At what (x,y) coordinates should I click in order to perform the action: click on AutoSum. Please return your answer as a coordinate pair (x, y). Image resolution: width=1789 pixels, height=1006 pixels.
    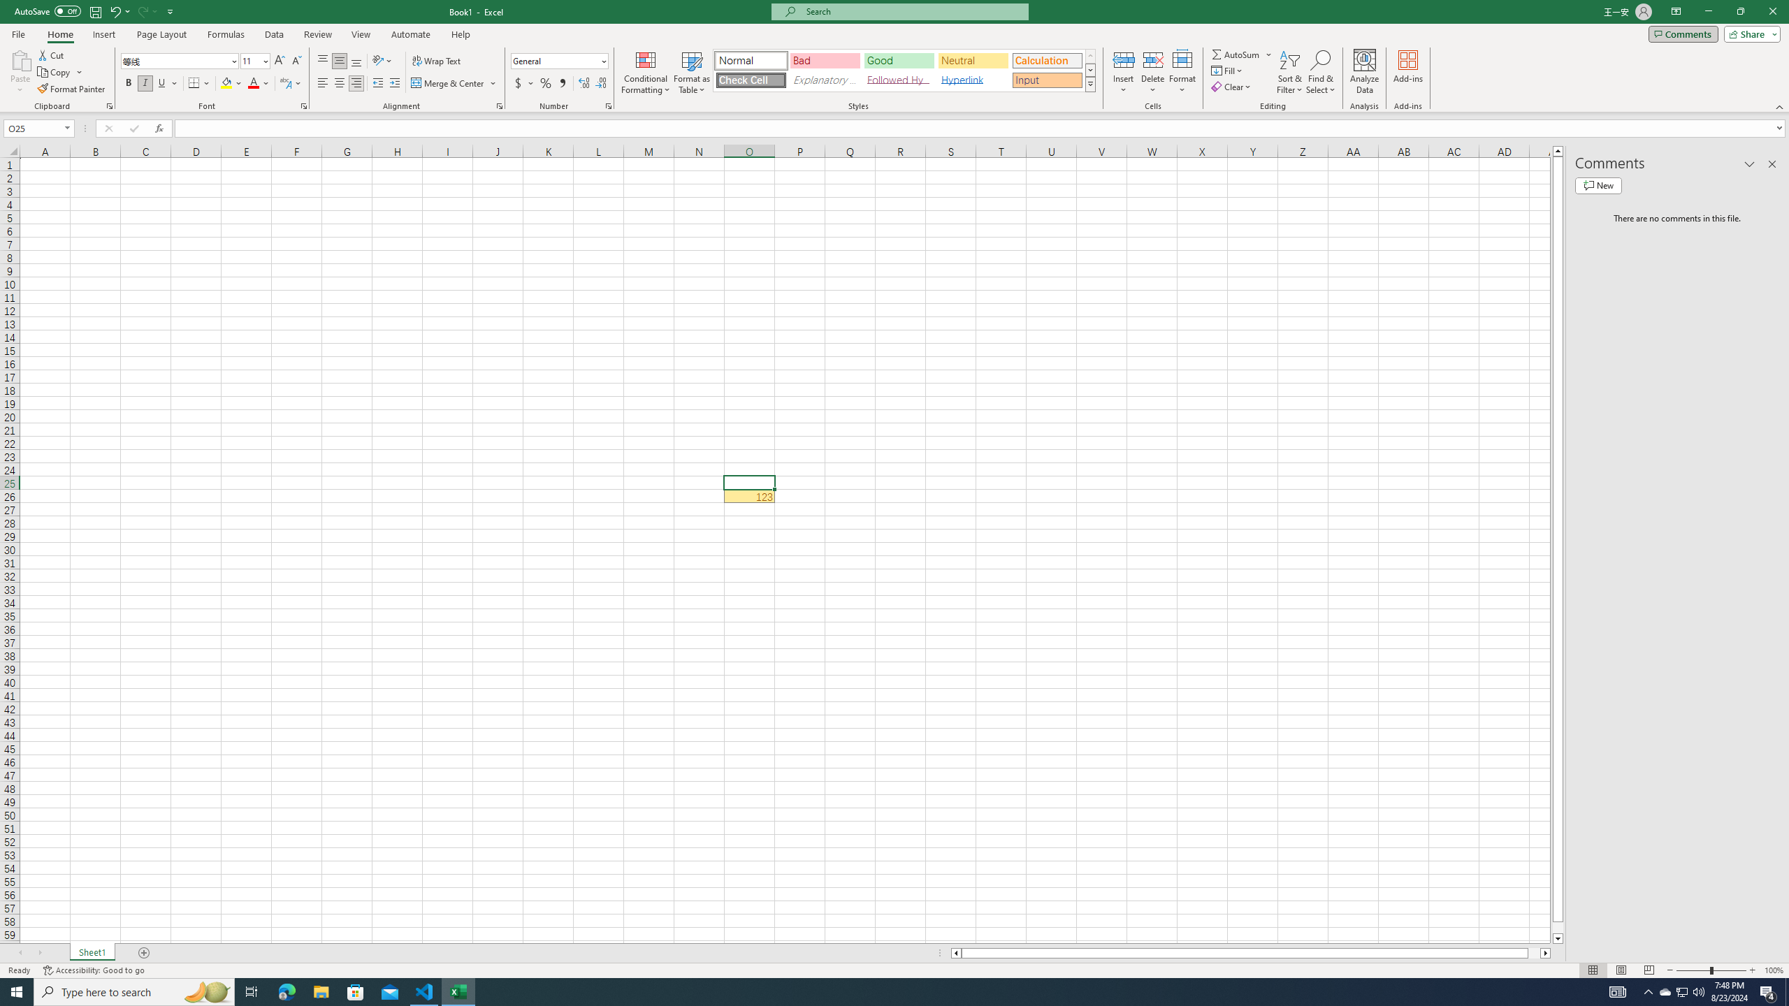
    Looking at the image, I should click on (1243, 54).